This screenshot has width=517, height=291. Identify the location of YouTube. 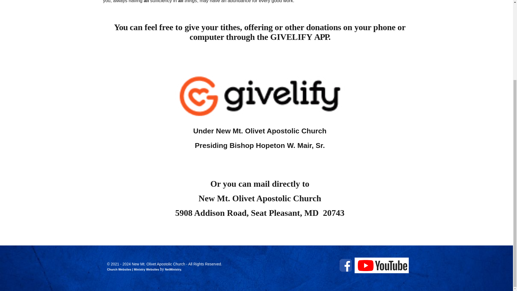
(381, 265).